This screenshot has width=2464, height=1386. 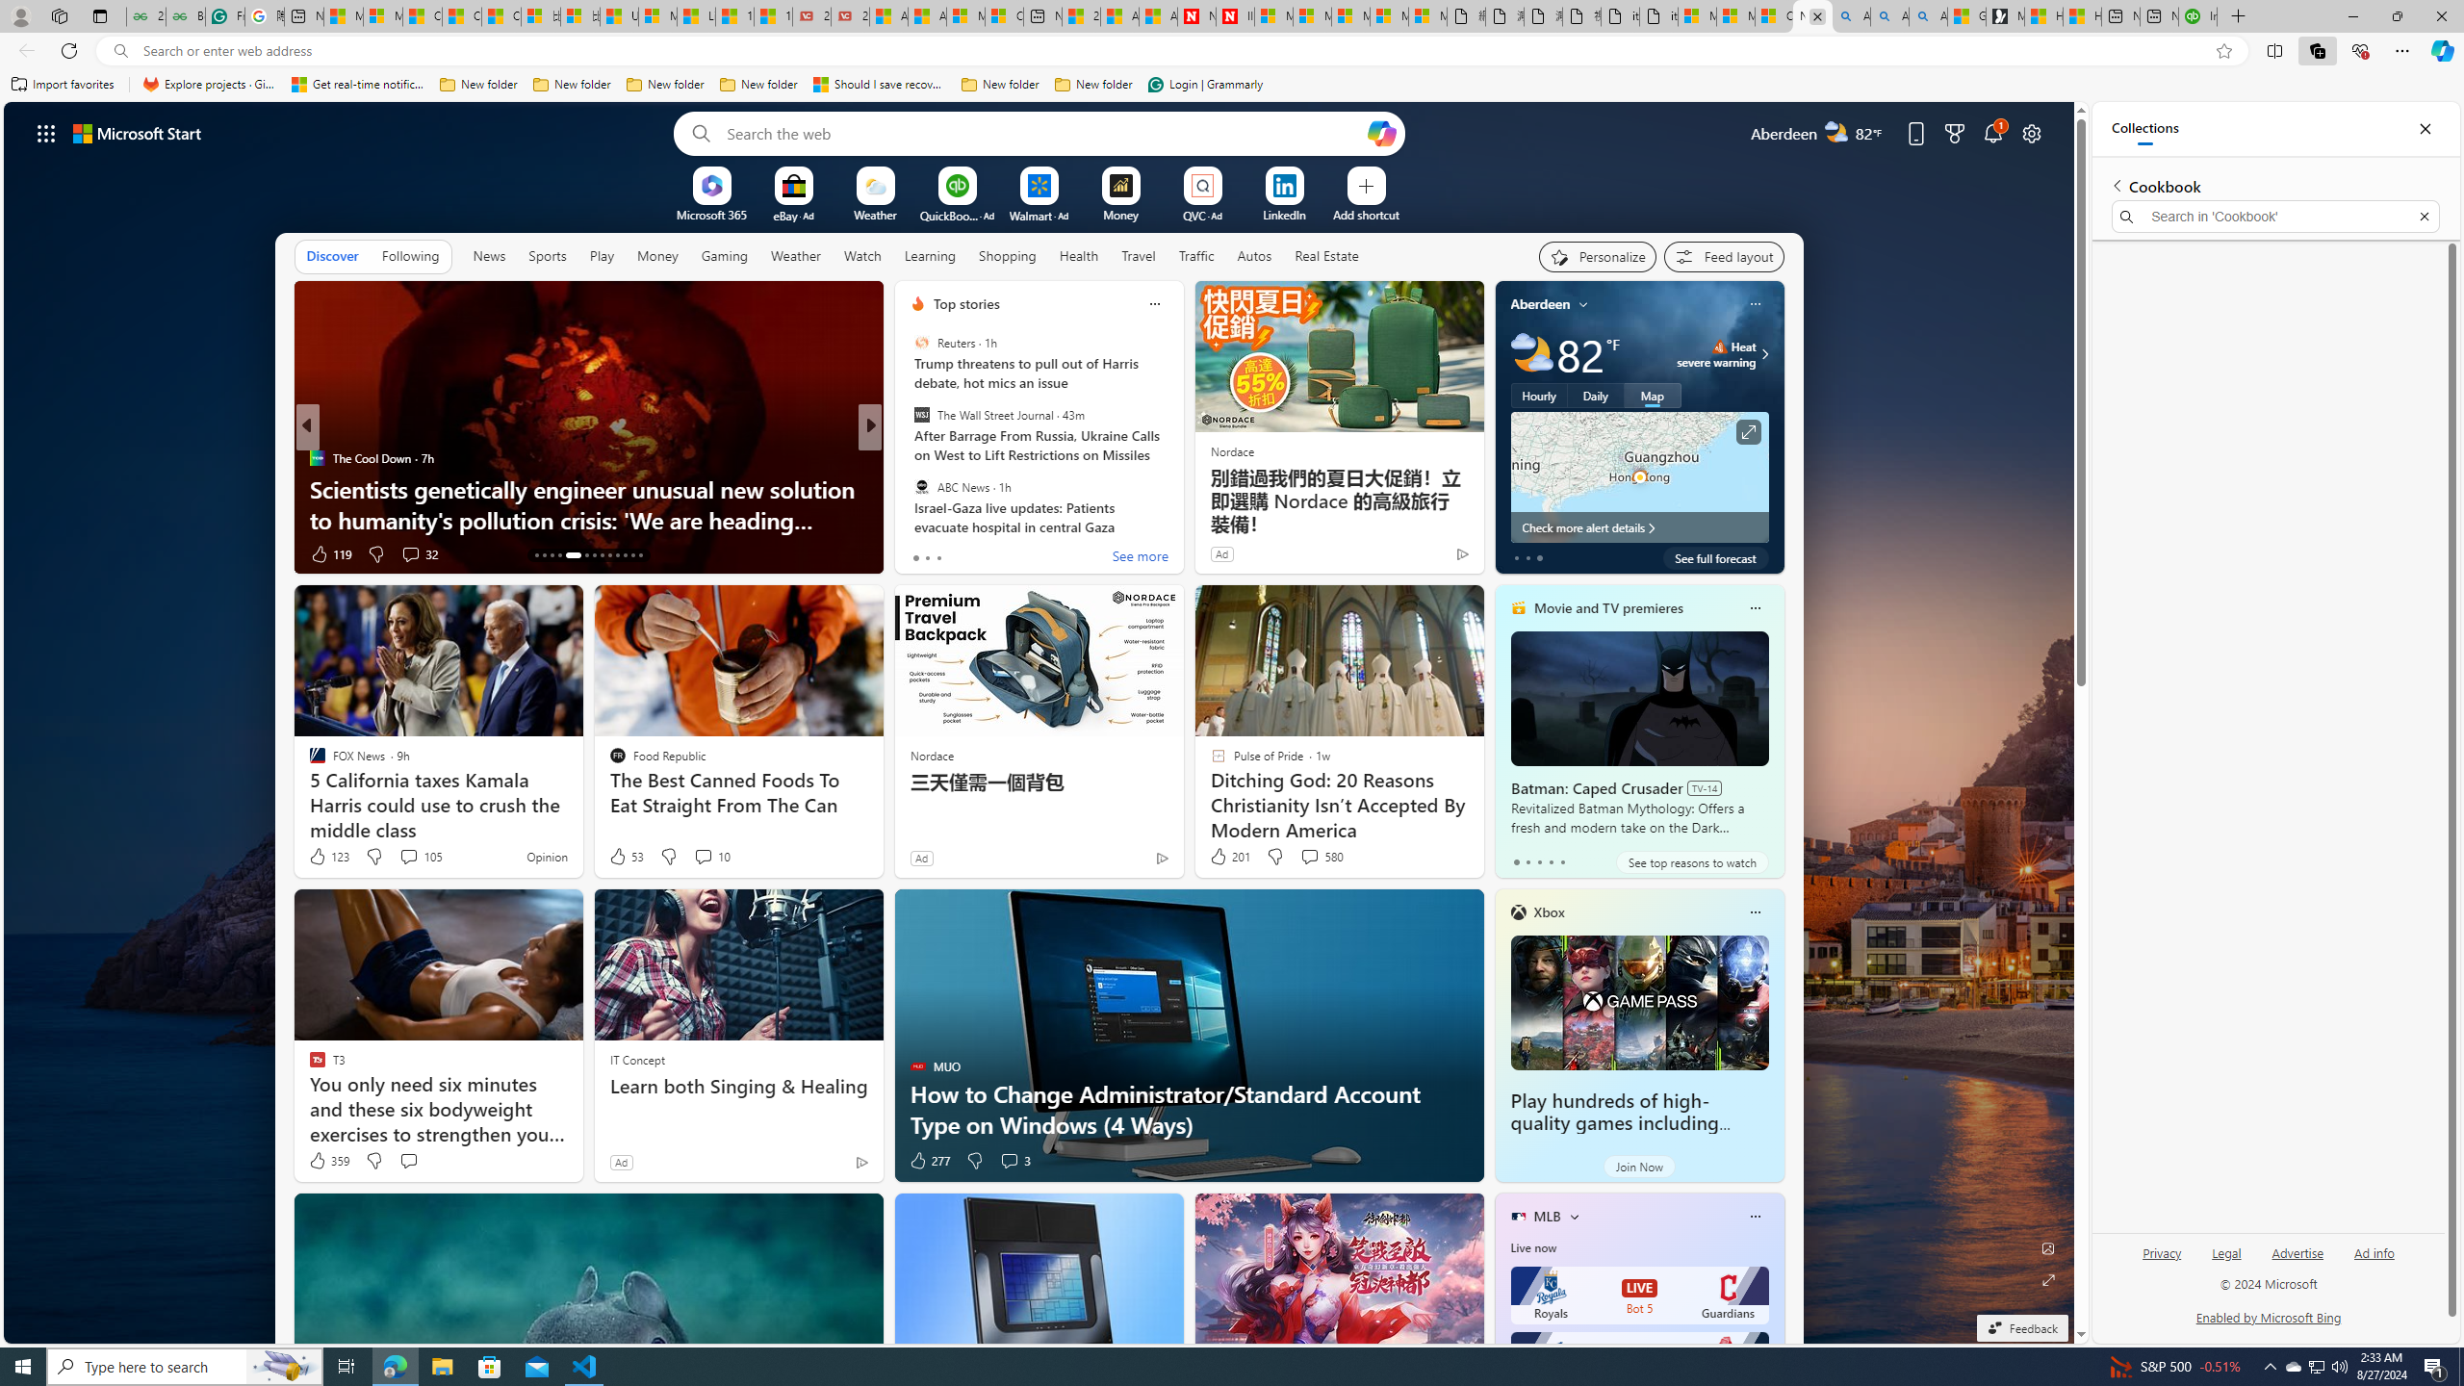 What do you see at coordinates (712, 857) in the screenshot?
I see `View comments 10 Comment` at bounding box center [712, 857].